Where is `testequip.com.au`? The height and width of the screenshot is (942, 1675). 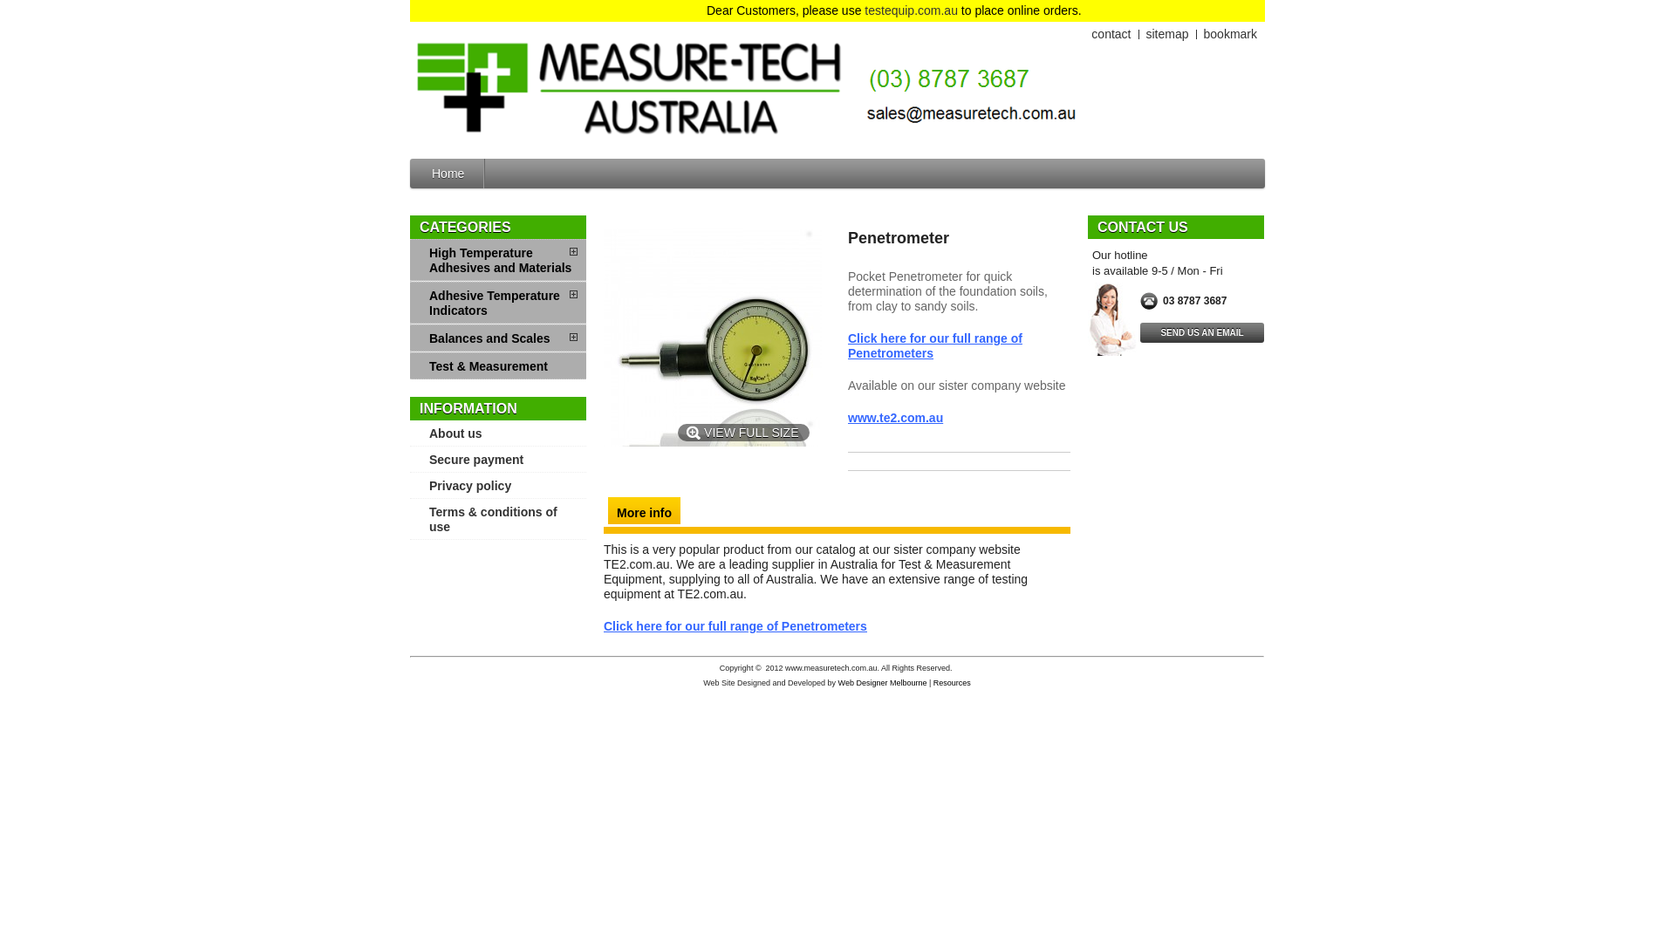 testequip.com.au is located at coordinates (1064, 10).